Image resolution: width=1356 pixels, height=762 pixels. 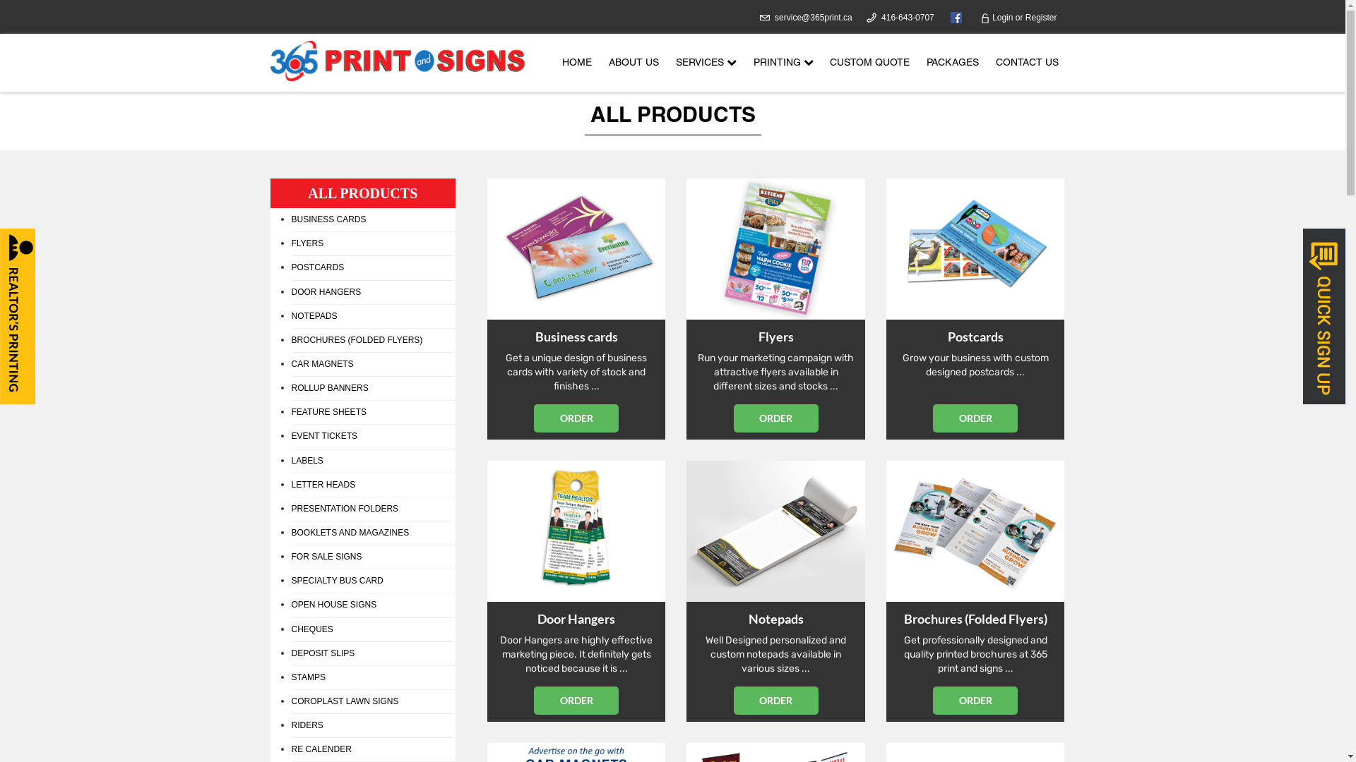 I want to click on FLYERS, so click(x=373, y=244).